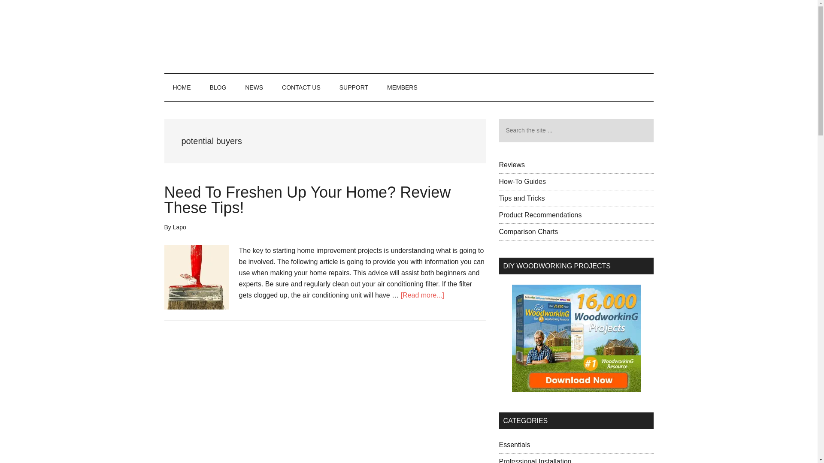 The height and width of the screenshot is (463, 824). I want to click on Professional Installation, so click(535, 460).